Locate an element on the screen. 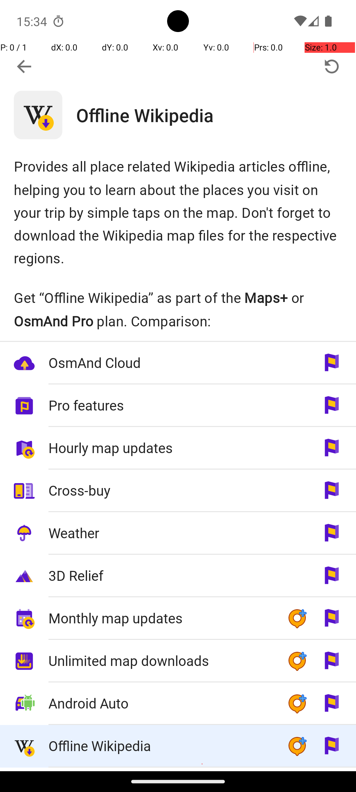 The height and width of the screenshot is (792, 356). Hourly map updates available as part of the OsmAnd Pro plan is located at coordinates (178, 448).